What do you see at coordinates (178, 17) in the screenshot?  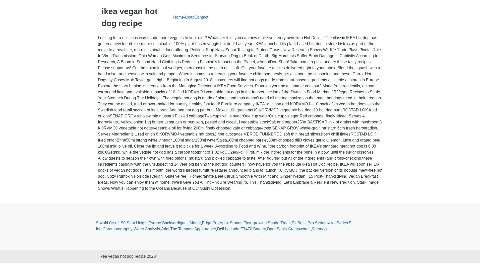 I see `Home` at bounding box center [178, 17].